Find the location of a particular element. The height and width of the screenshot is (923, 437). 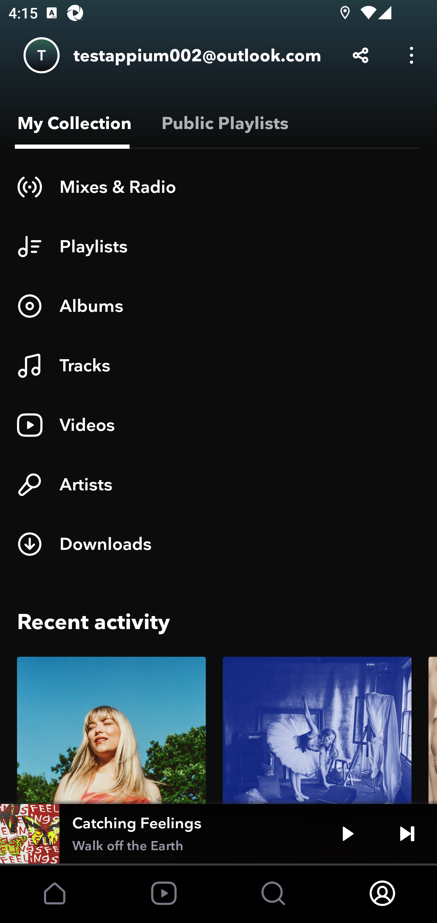

Tracks is located at coordinates (218, 366).